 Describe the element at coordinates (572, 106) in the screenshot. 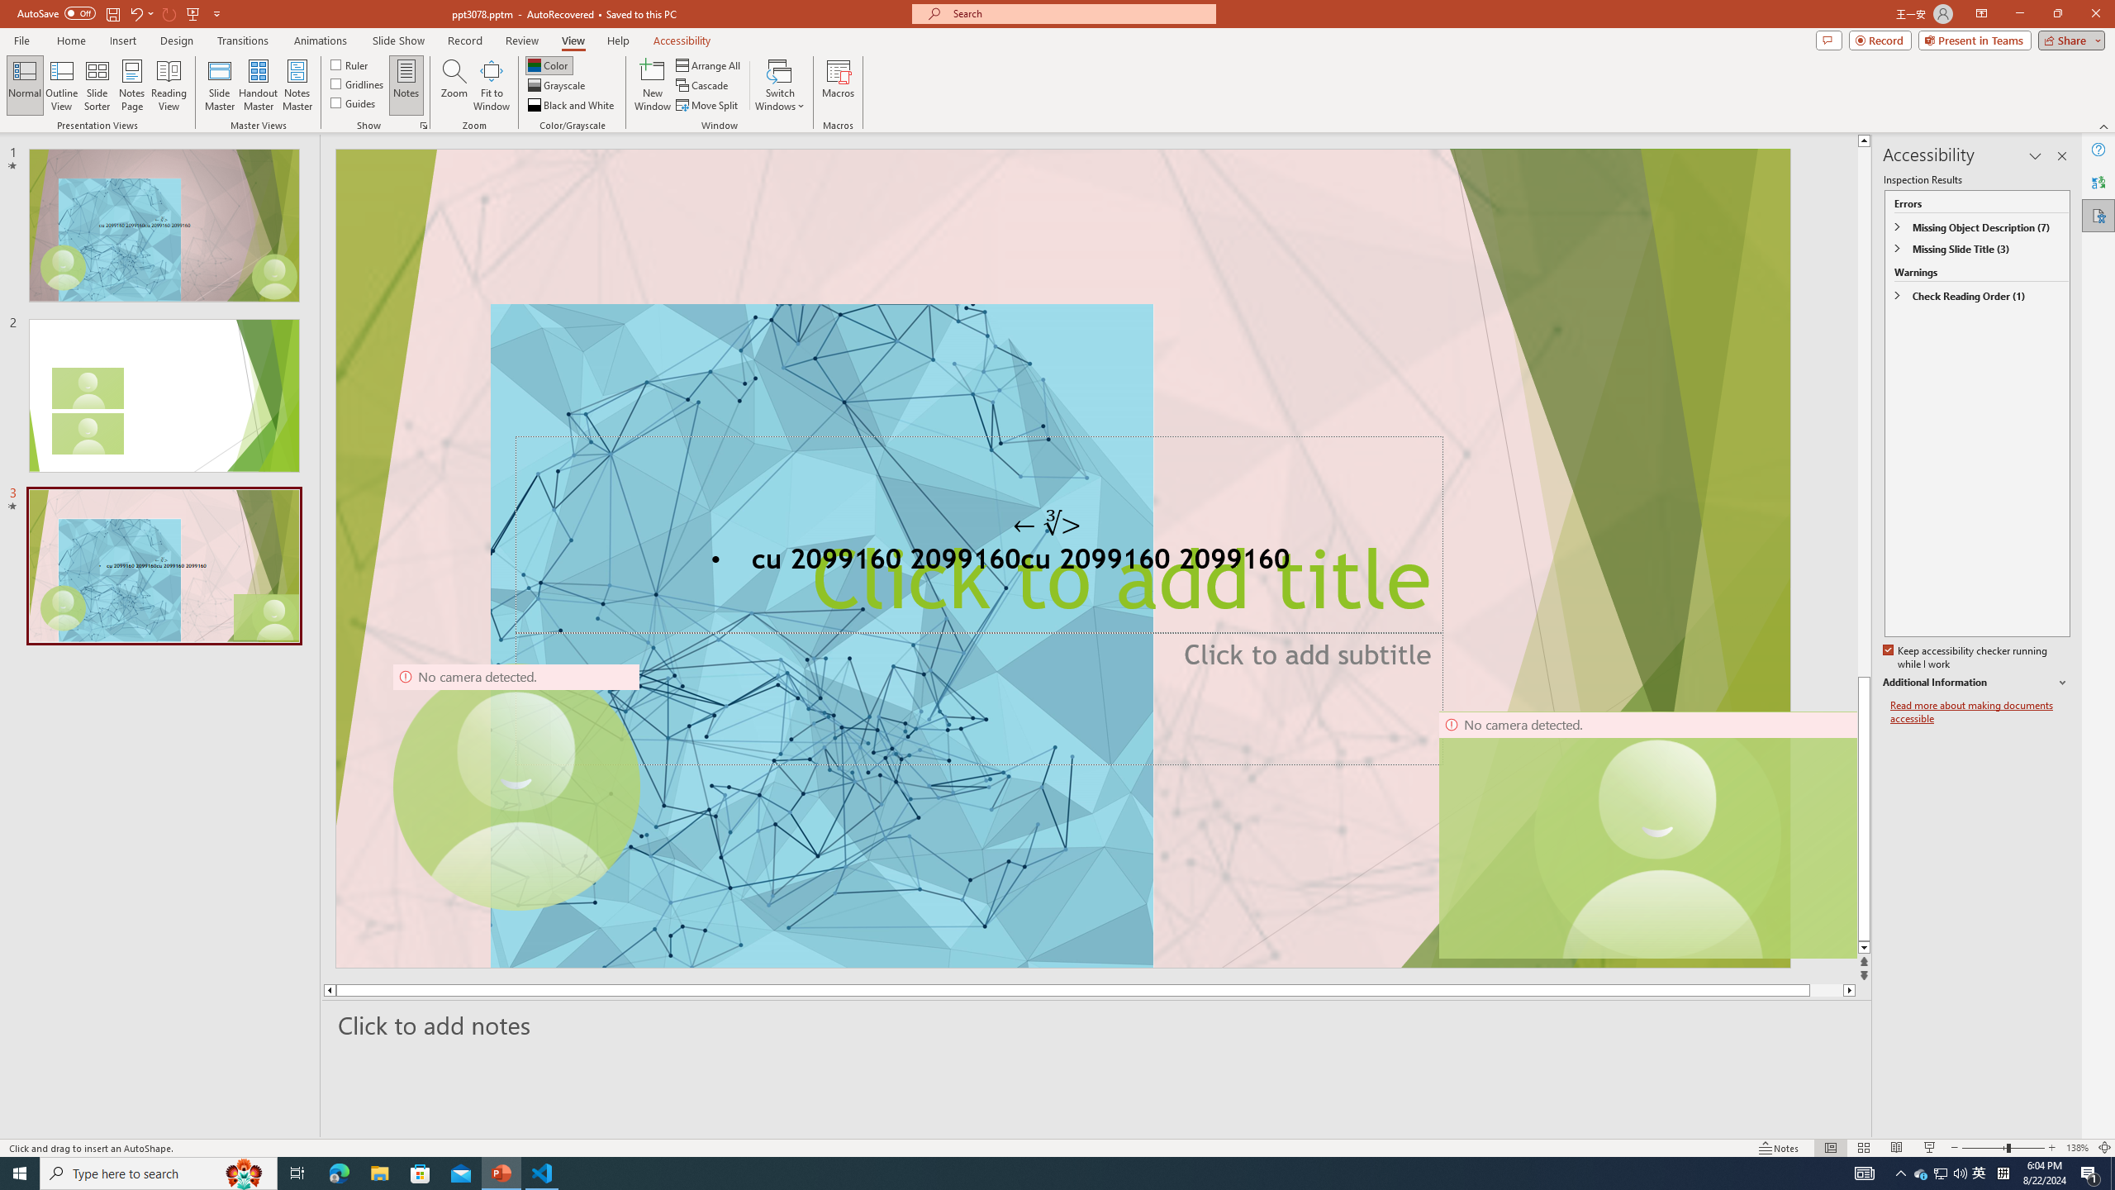

I see `Black and White` at that location.